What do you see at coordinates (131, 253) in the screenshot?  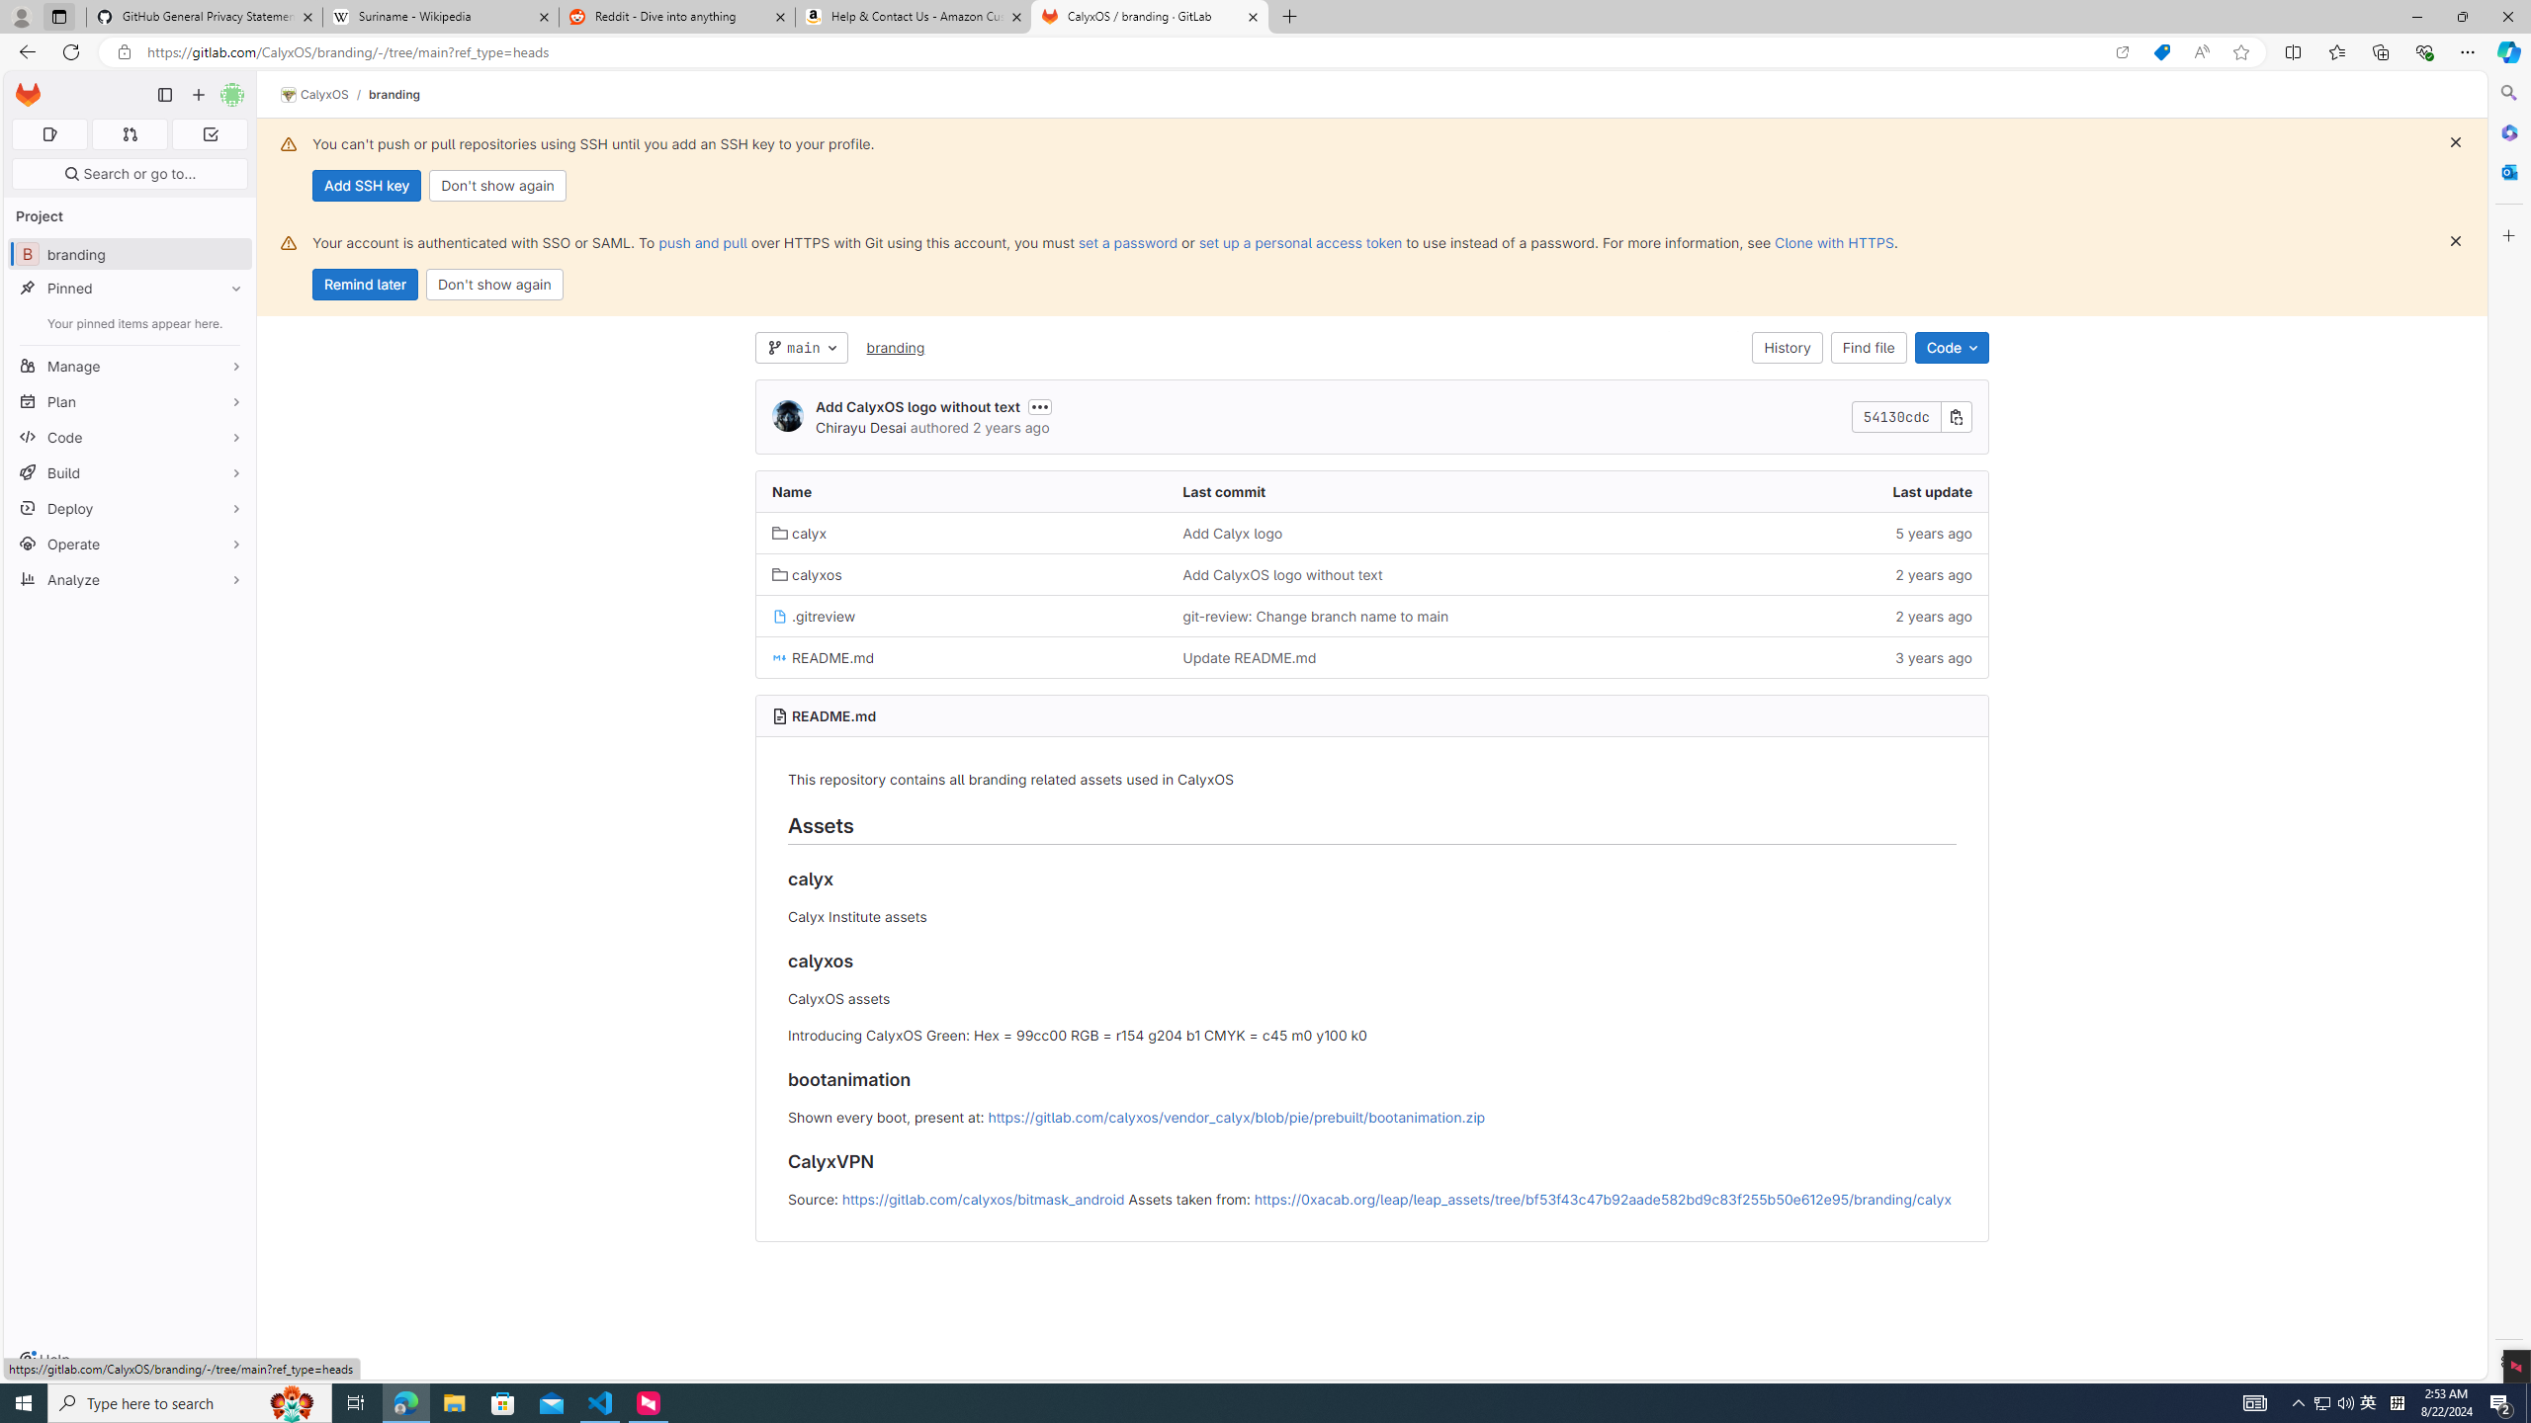 I see `B branding` at bounding box center [131, 253].